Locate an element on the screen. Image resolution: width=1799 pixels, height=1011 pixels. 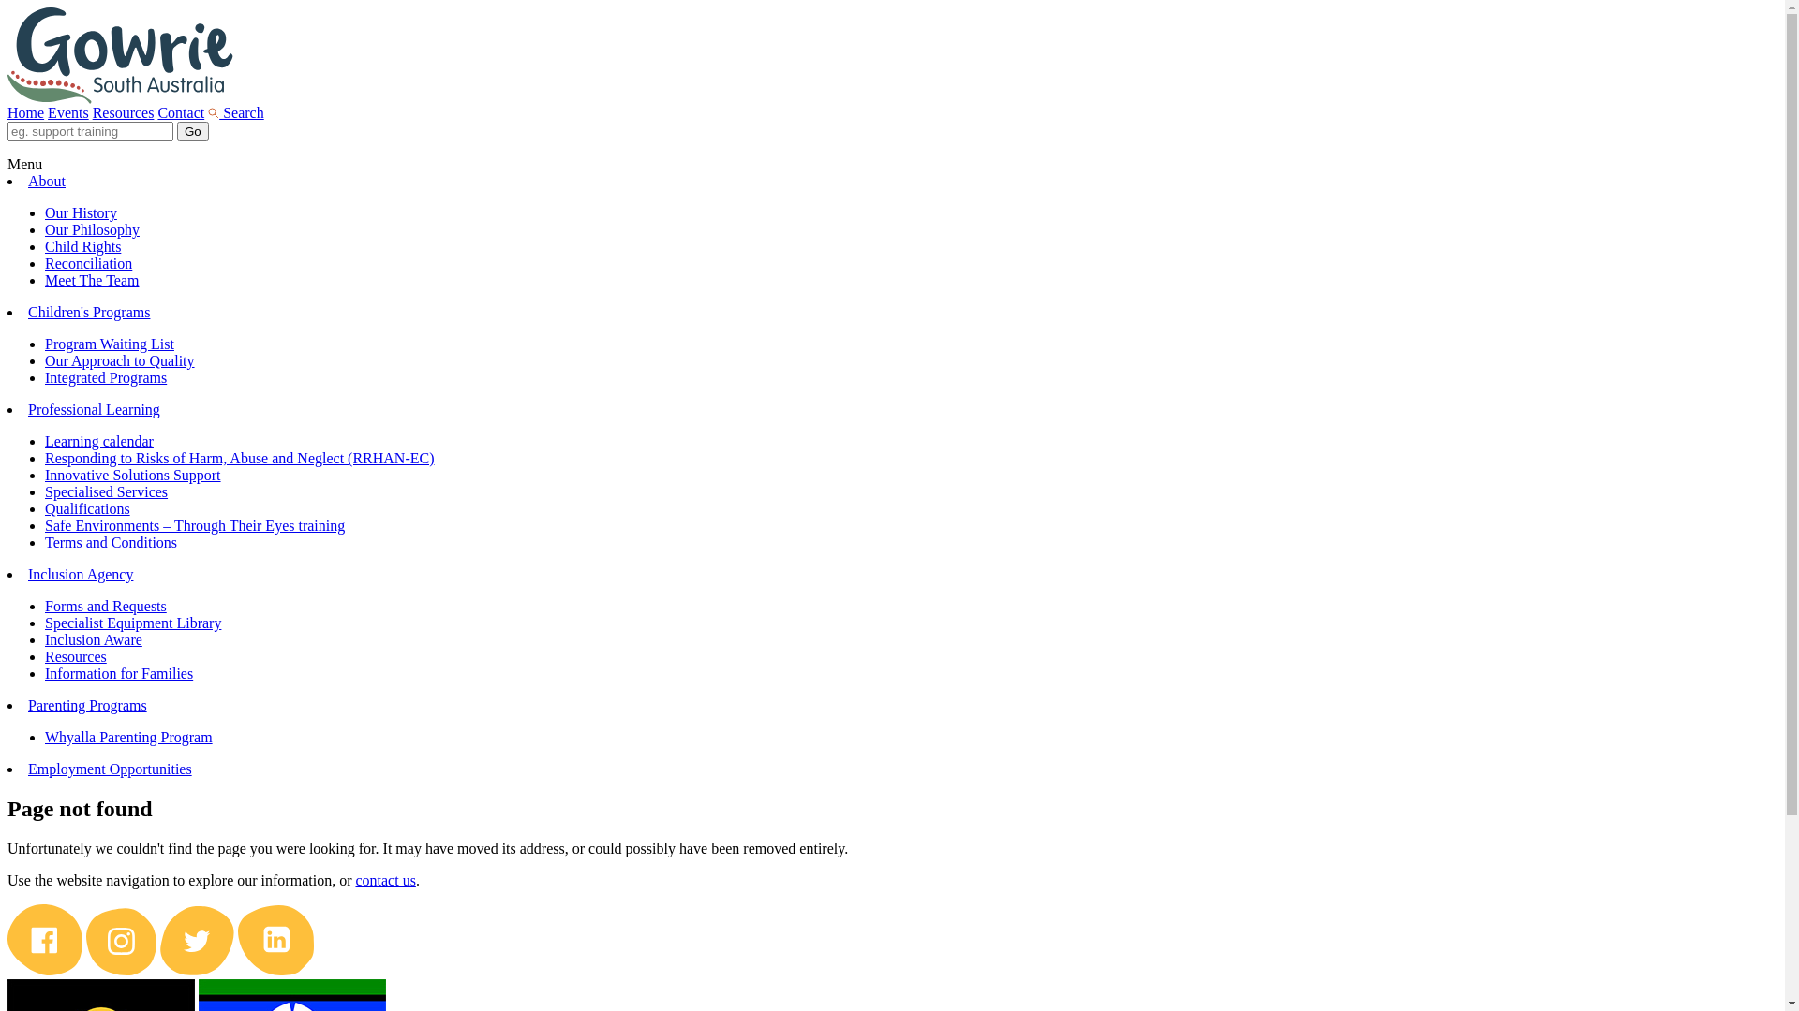
Responding to Risks of Harm, Abuse and Neglect (RRHAN-EC) is located at coordinates (240, 459).